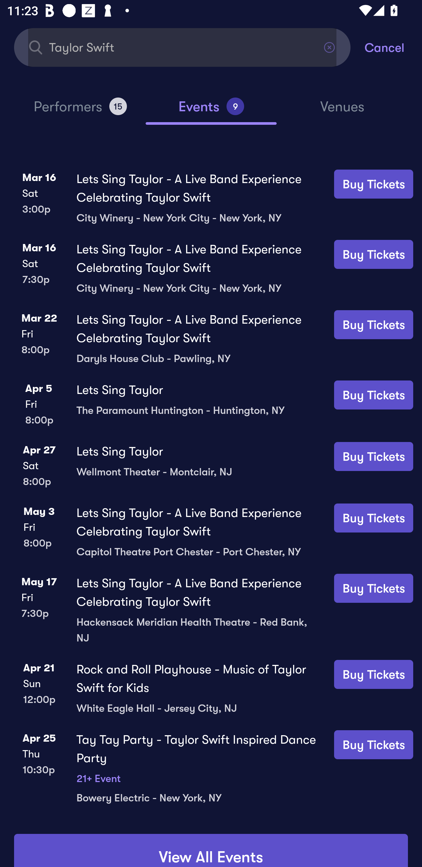  Describe the element at coordinates (211, 851) in the screenshot. I see `View All Events` at that location.